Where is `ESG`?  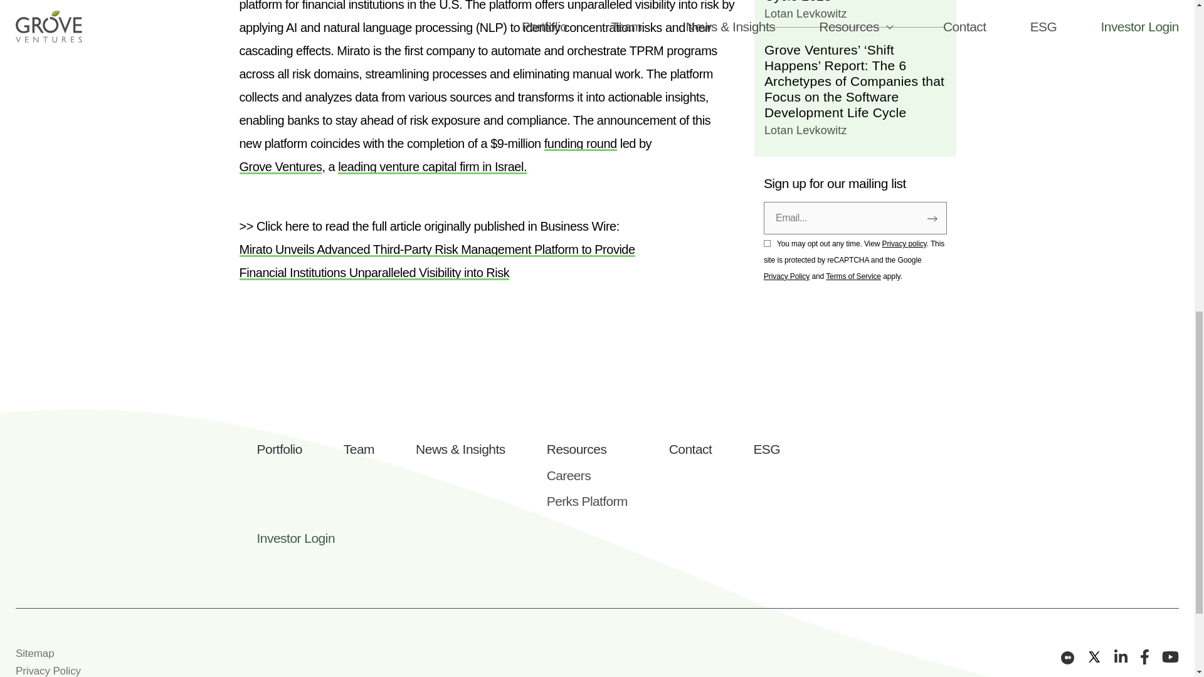 ESG is located at coordinates (766, 449).